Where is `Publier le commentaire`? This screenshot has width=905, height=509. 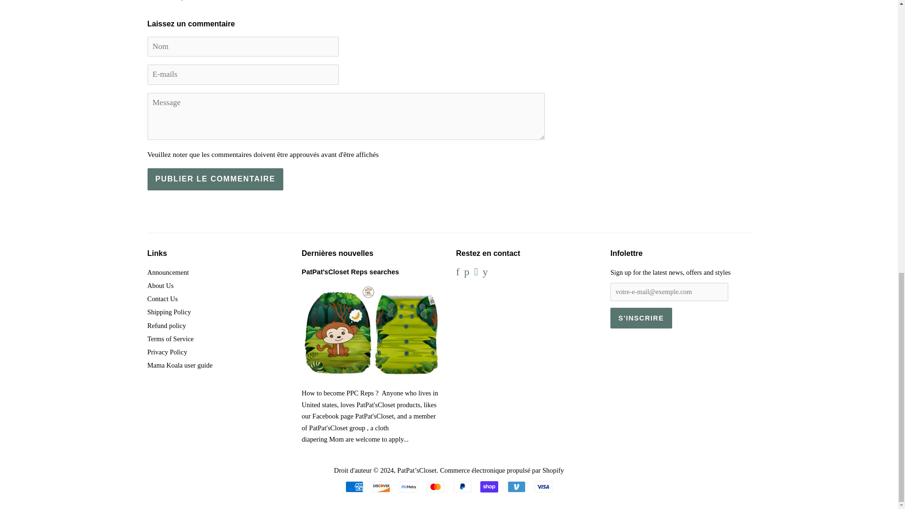
Publier le commentaire is located at coordinates (214, 179).